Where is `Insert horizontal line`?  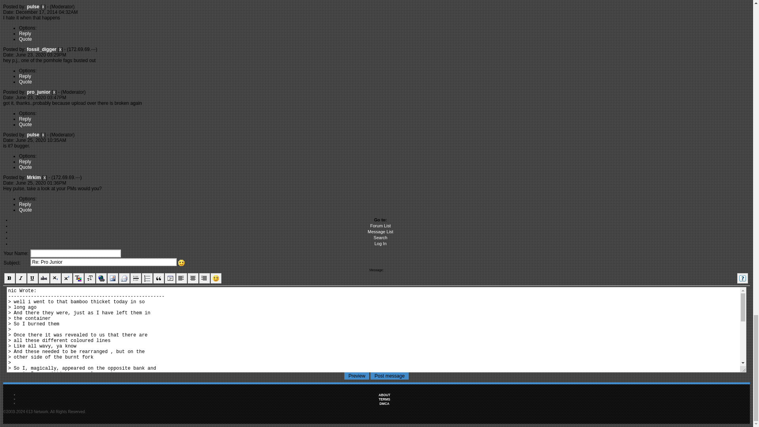
Insert horizontal line is located at coordinates (136, 278).